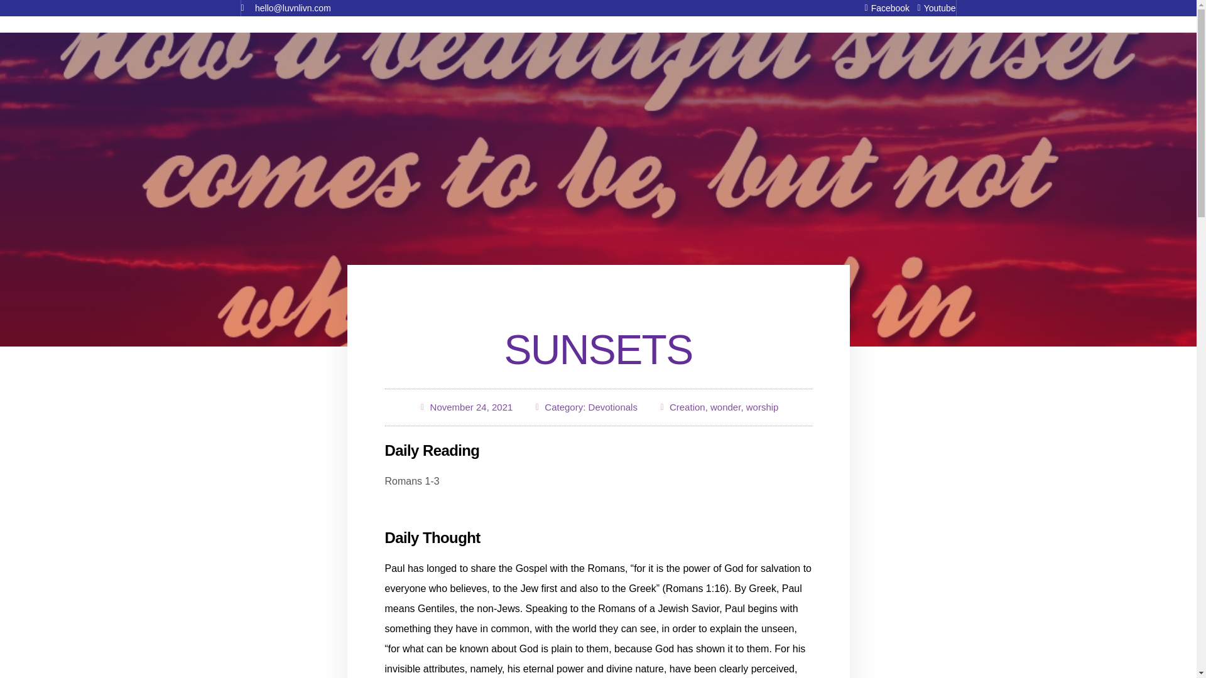  What do you see at coordinates (932, 8) in the screenshot?
I see `Youtube` at bounding box center [932, 8].